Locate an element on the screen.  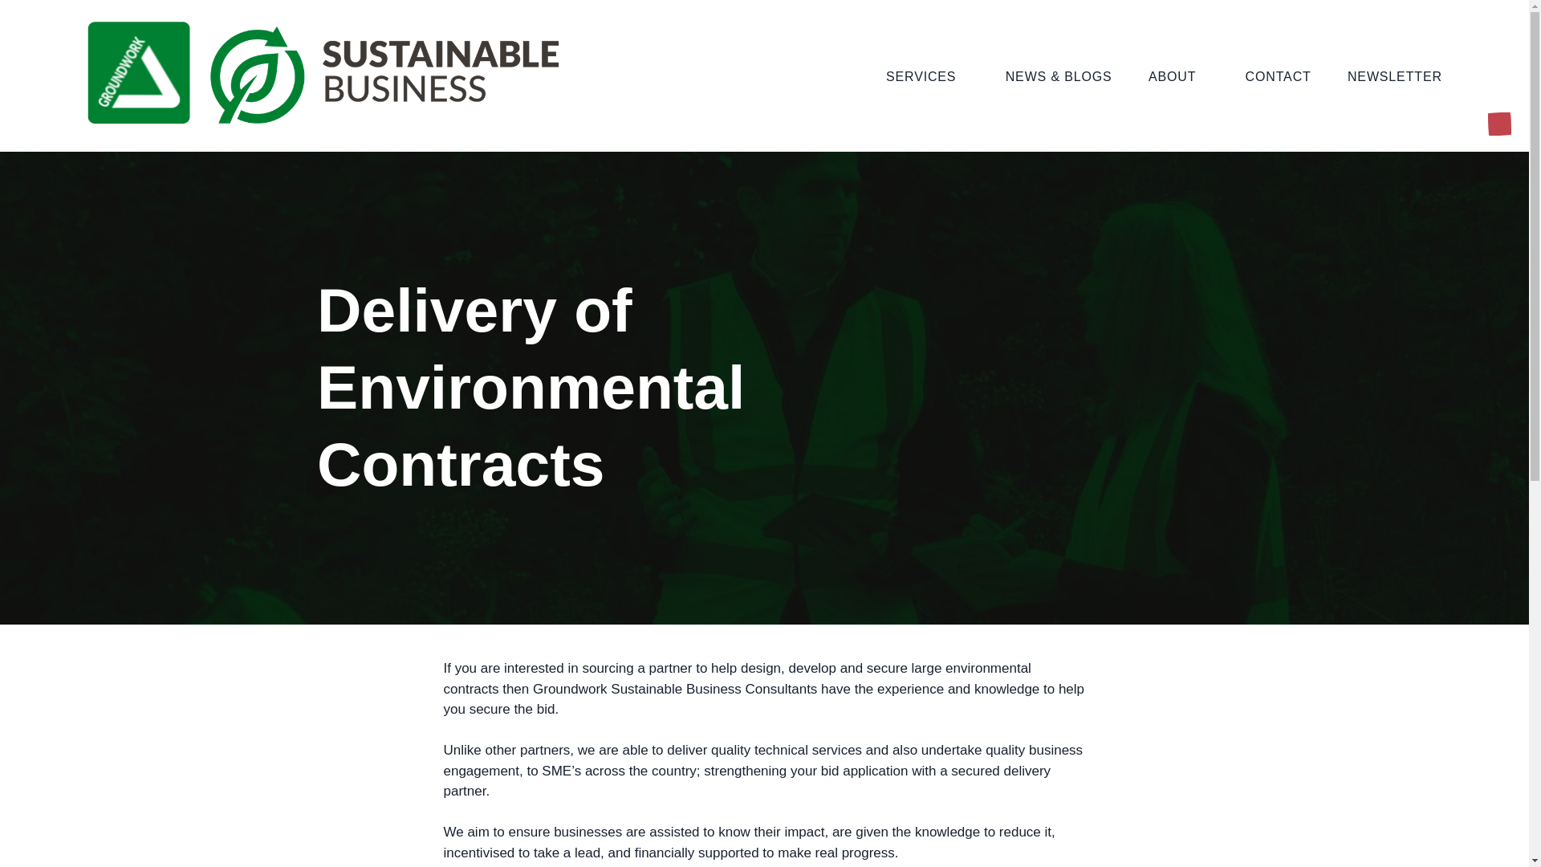
LinkedIn is located at coordinates (1496, 124).